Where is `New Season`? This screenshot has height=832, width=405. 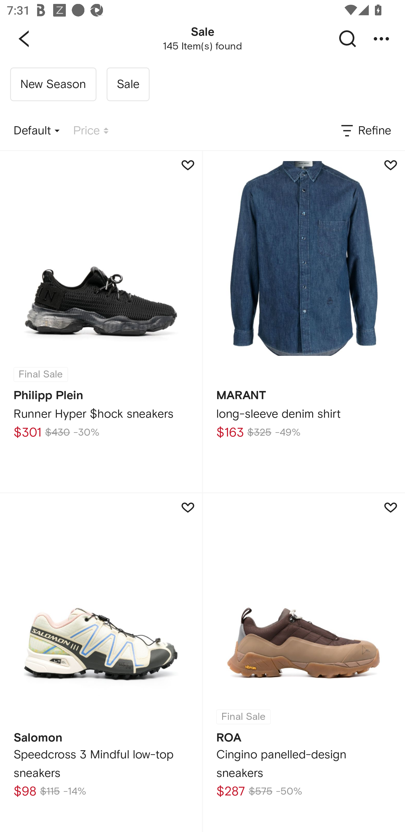 New Season is located at coordinates (53, 84).